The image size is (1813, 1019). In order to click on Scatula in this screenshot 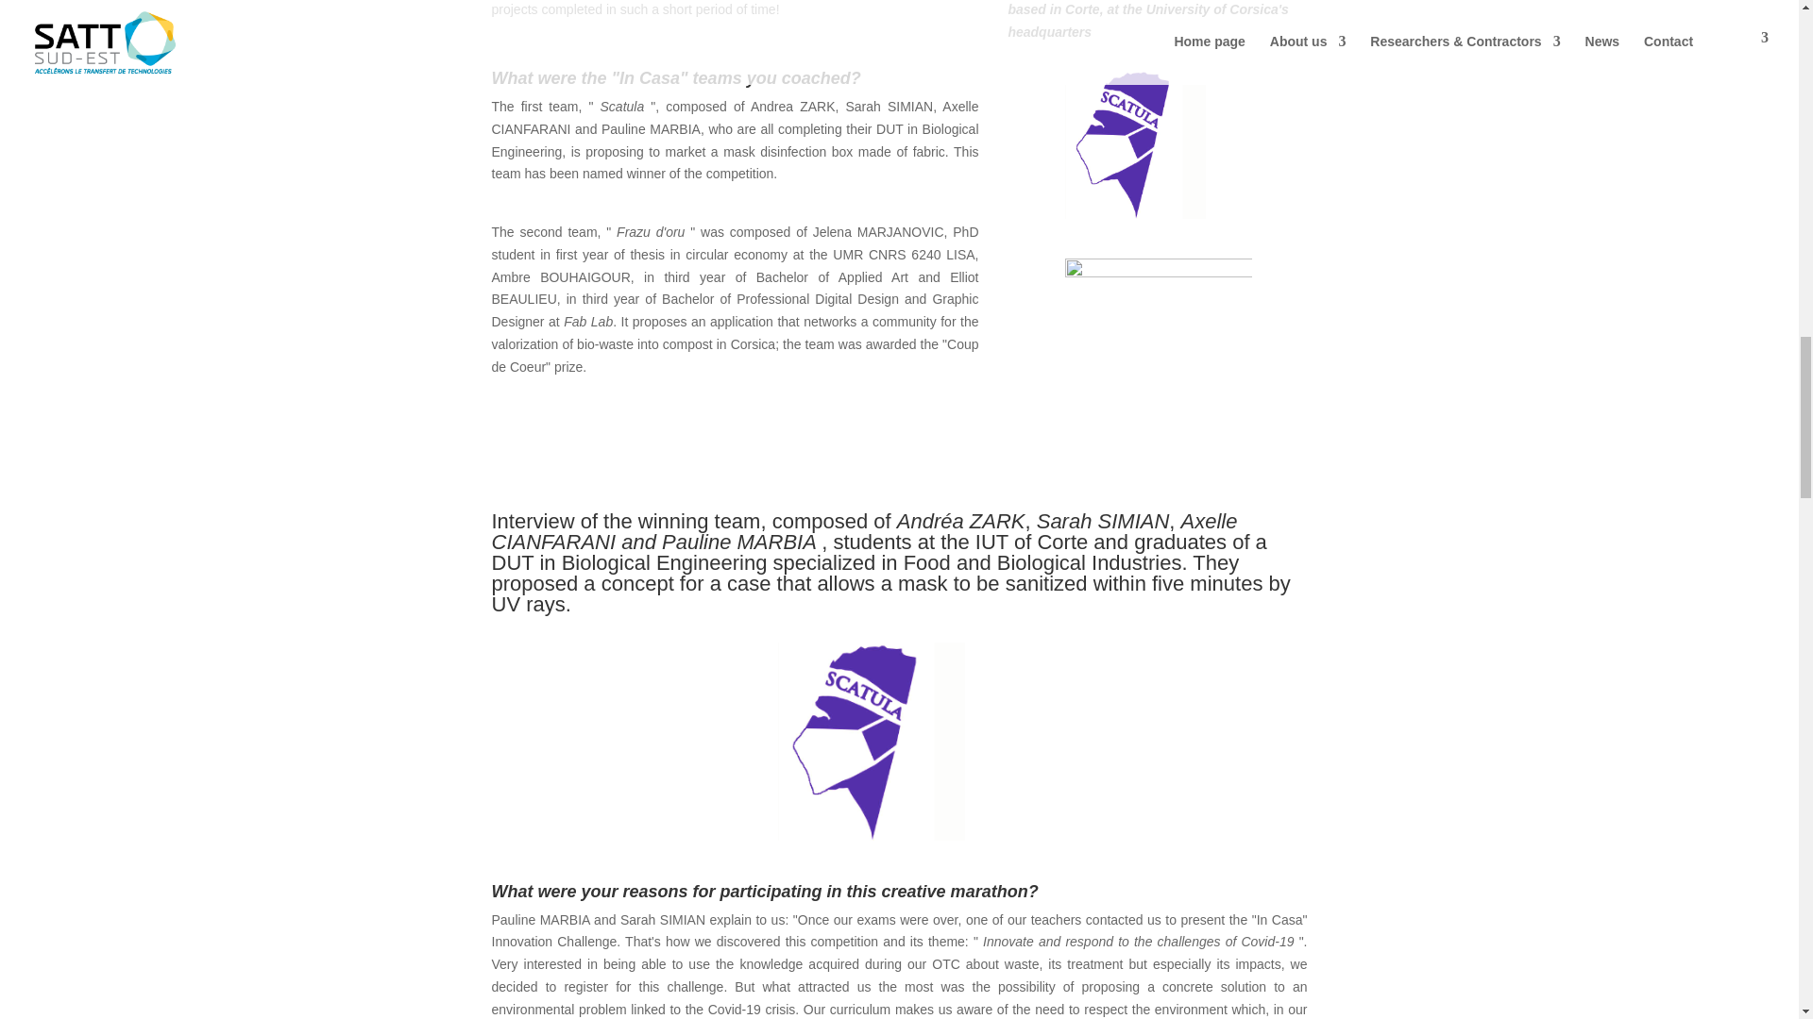, I will do `click(871, 742)`.